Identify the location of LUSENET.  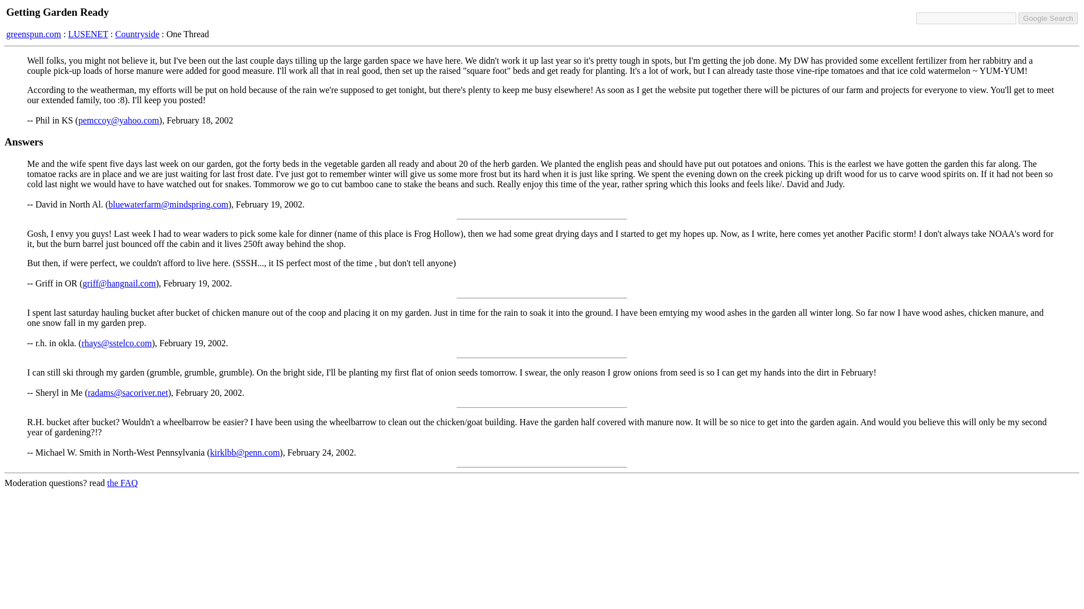
(88, 34).